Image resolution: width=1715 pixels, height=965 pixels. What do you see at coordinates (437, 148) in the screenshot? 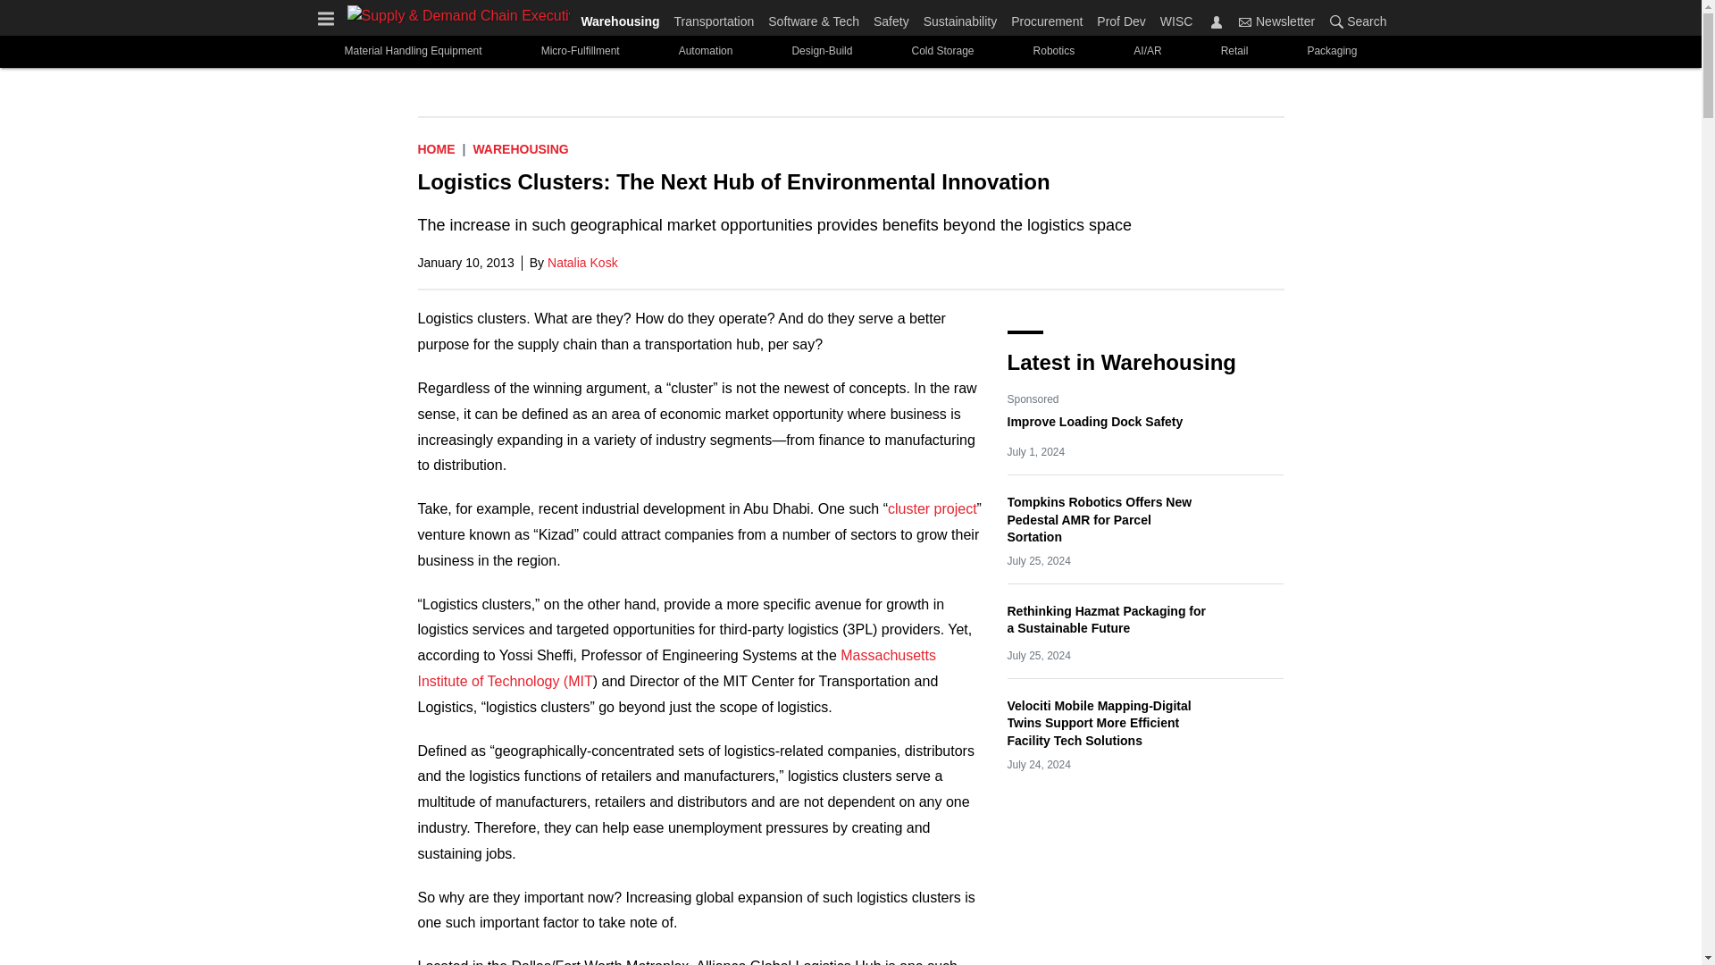
I see `Home` at bounding box center [437, 148].